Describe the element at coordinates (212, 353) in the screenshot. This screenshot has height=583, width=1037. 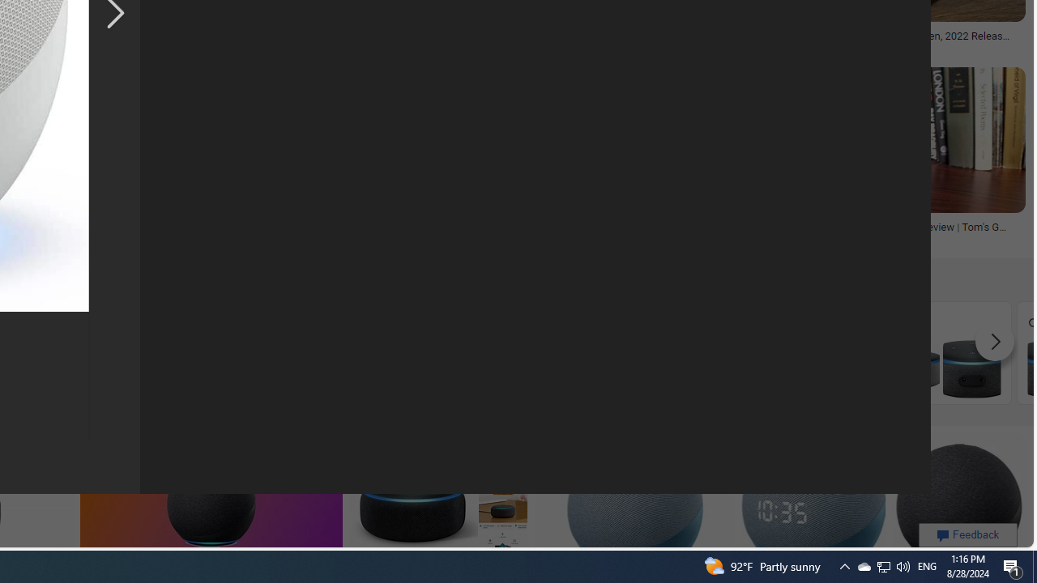
I see `Icon` at that location.